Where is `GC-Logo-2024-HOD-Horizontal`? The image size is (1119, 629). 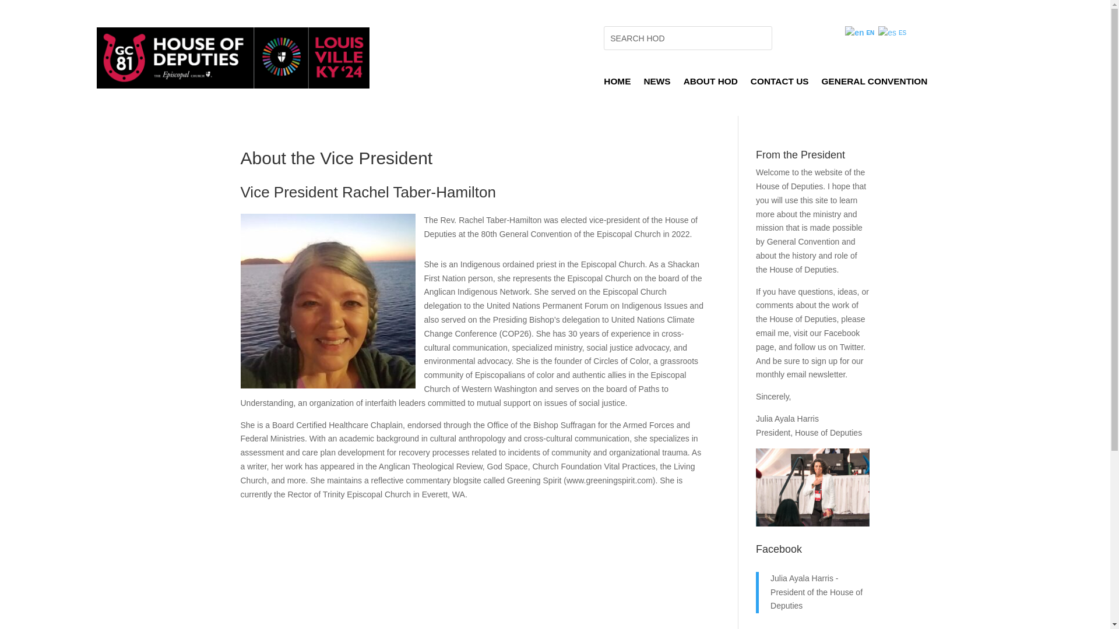
GC-Logo-2024-HOD-Horizontal is located at coordinates (233, 58).